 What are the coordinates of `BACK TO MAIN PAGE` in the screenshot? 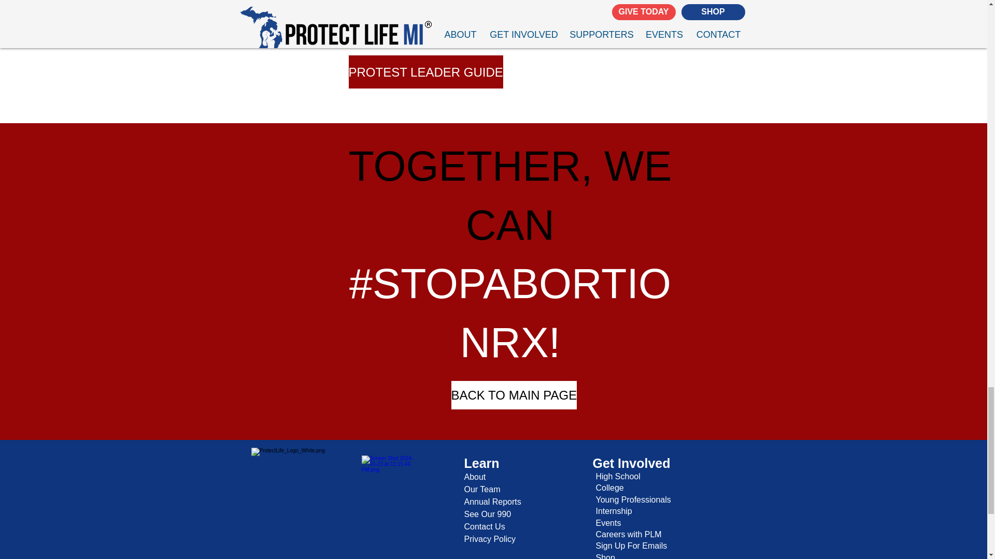 It's located at (514, 394).